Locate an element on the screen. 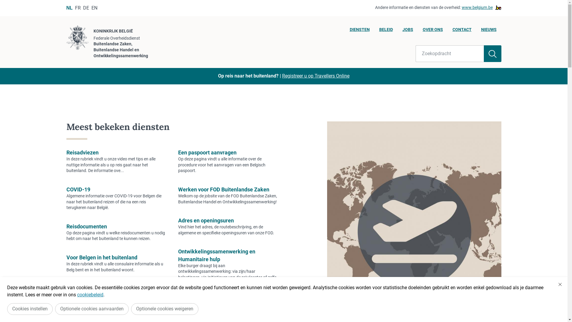 The width and height of the screenshot is (572, 322). www.belgium.be is located at coordinates (481, 8).